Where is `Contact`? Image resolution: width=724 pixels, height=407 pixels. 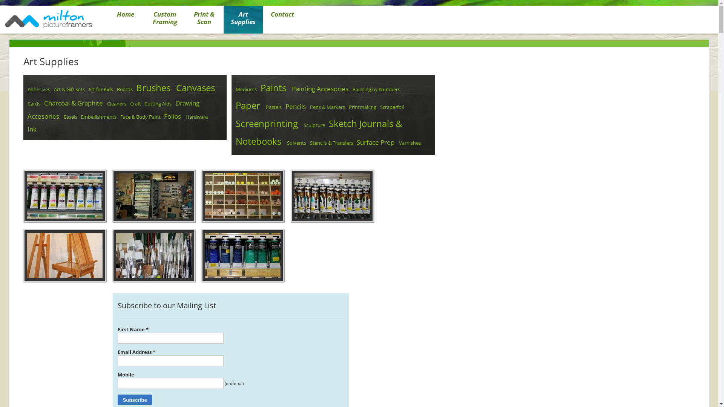 Contact is located at coordinates (282, 21).